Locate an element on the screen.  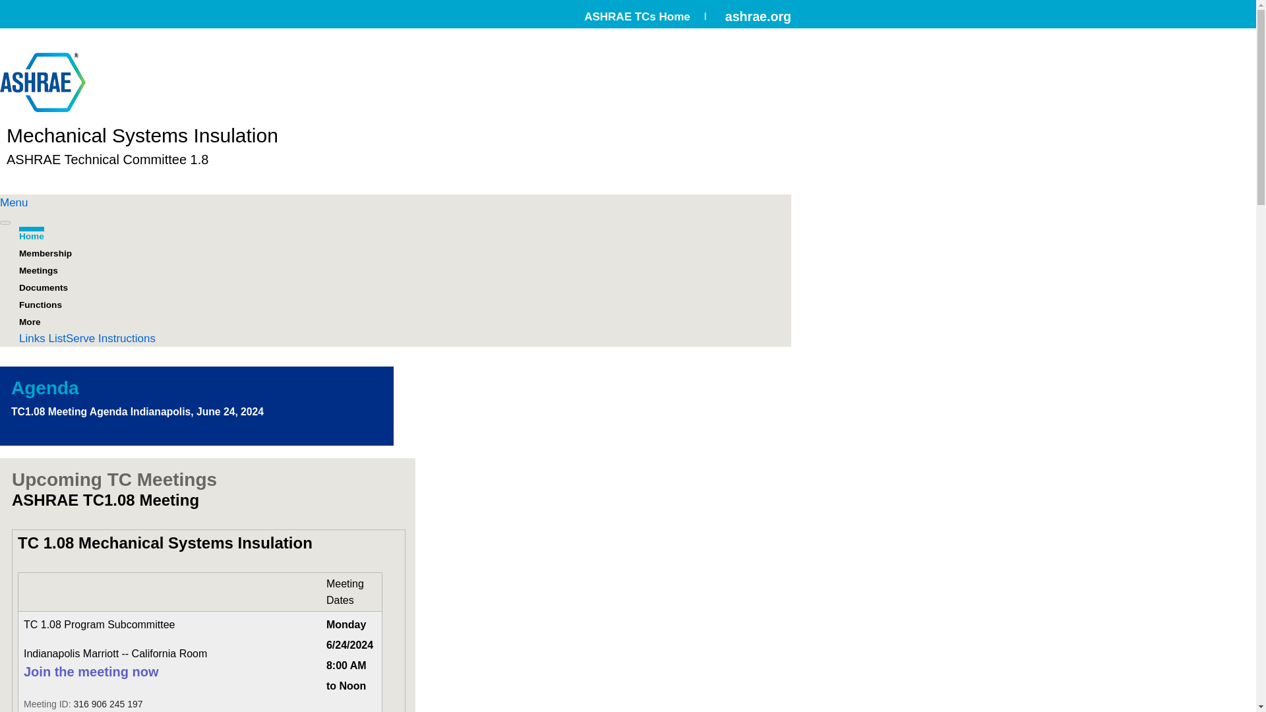
Functions is located at coordinates (40, 302).